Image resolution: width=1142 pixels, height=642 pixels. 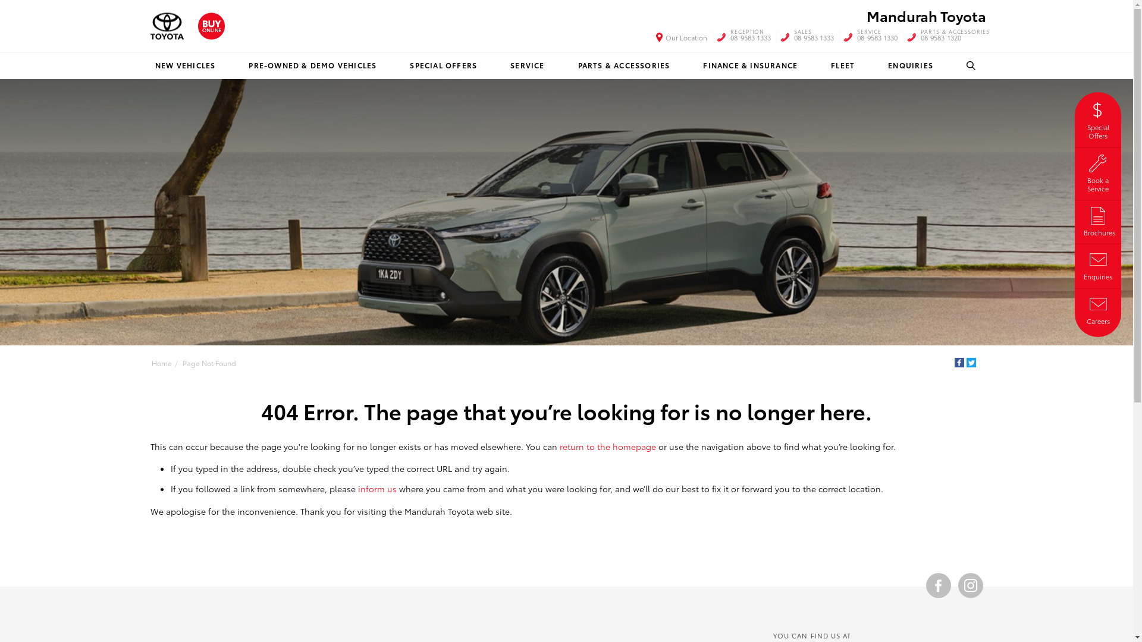 I want to click on PARTS & ACCESSORIES
08 9583 1320, so click(x=955, y=37).